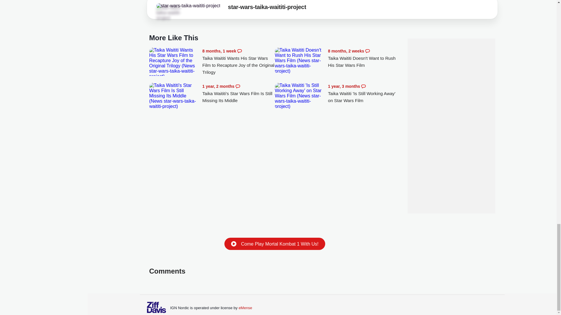  What do you see at coordinates (174, 96) in the screenshot?
I see `Taika Waititi's Star Wars Film Is Still Missing Its Middle` at bounding box center [174, 96].